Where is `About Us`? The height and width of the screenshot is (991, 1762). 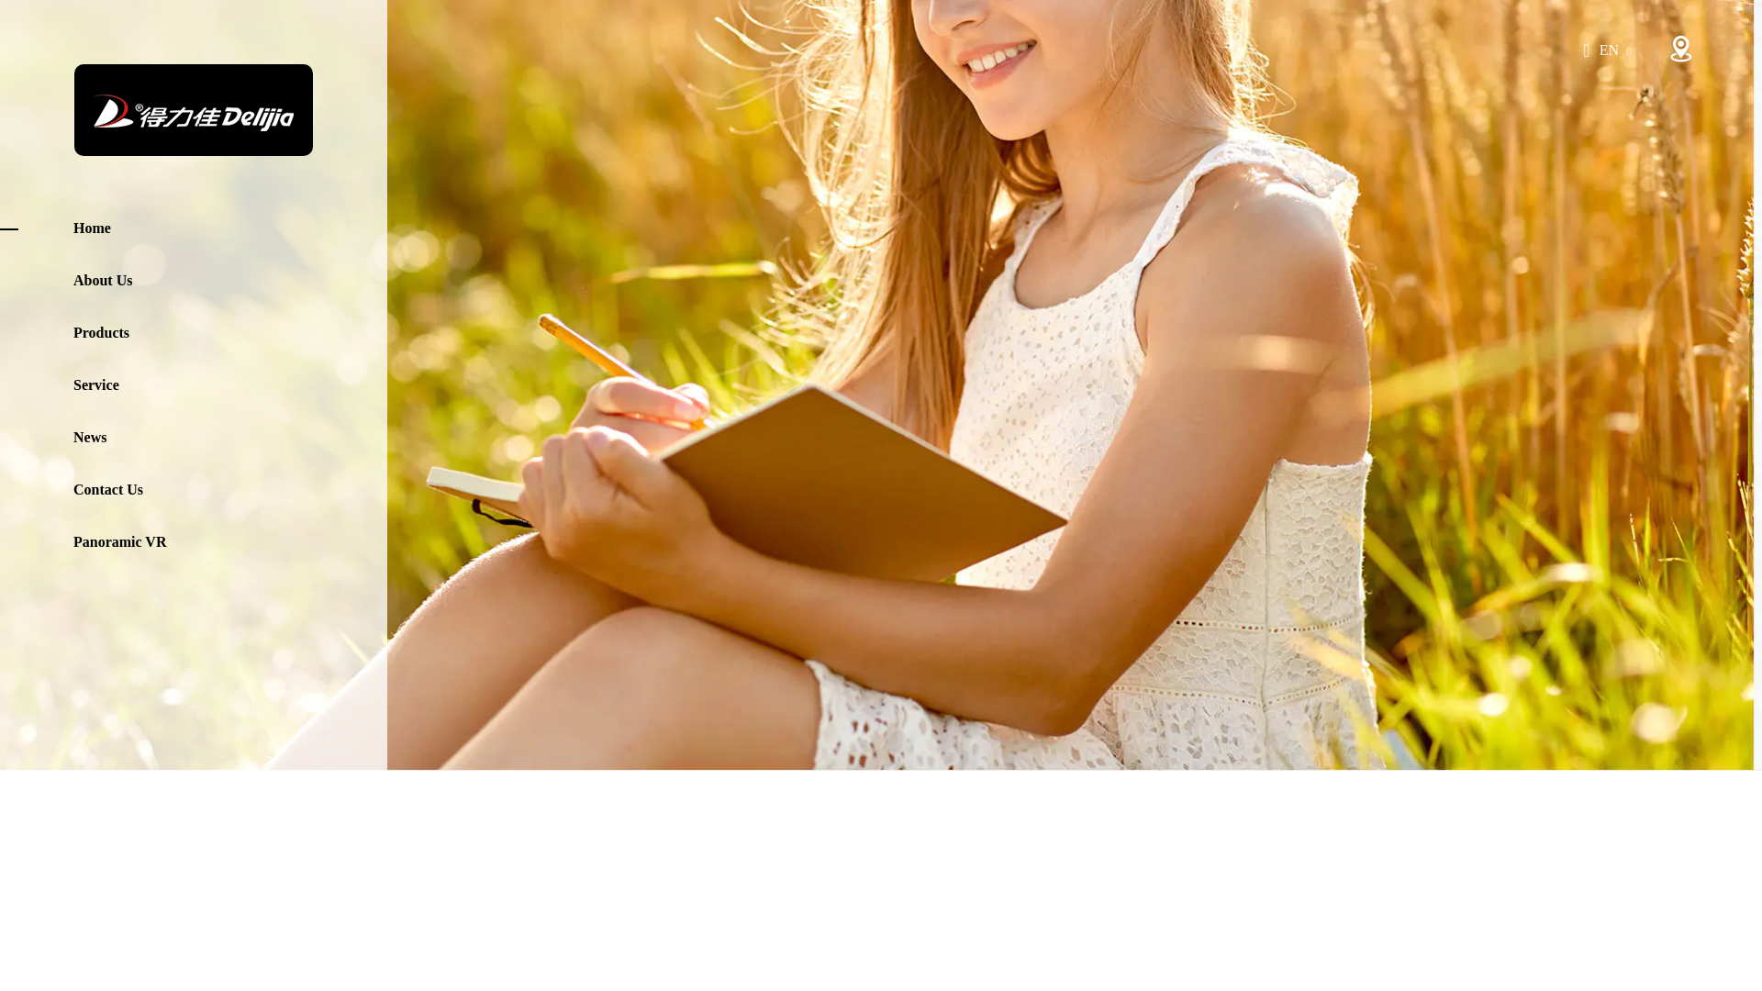
About Us is located at coordinates (230, 280).